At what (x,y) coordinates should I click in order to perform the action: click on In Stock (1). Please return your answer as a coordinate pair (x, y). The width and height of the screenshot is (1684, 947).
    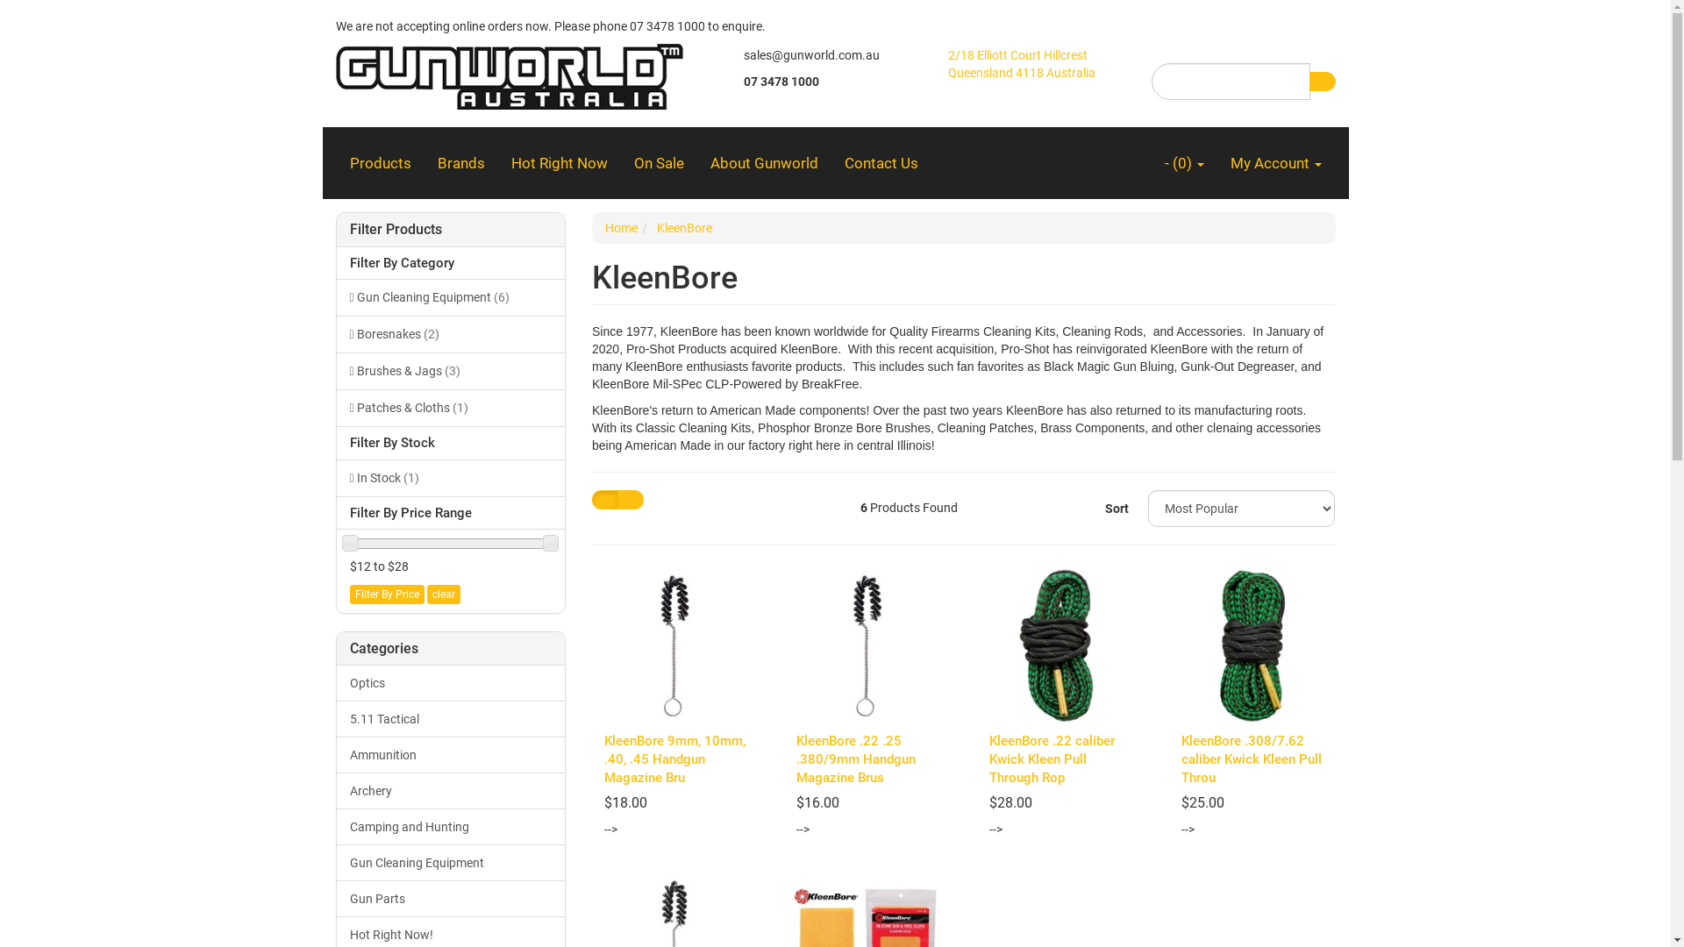
    Looking at the image, I should click on (451, 478).